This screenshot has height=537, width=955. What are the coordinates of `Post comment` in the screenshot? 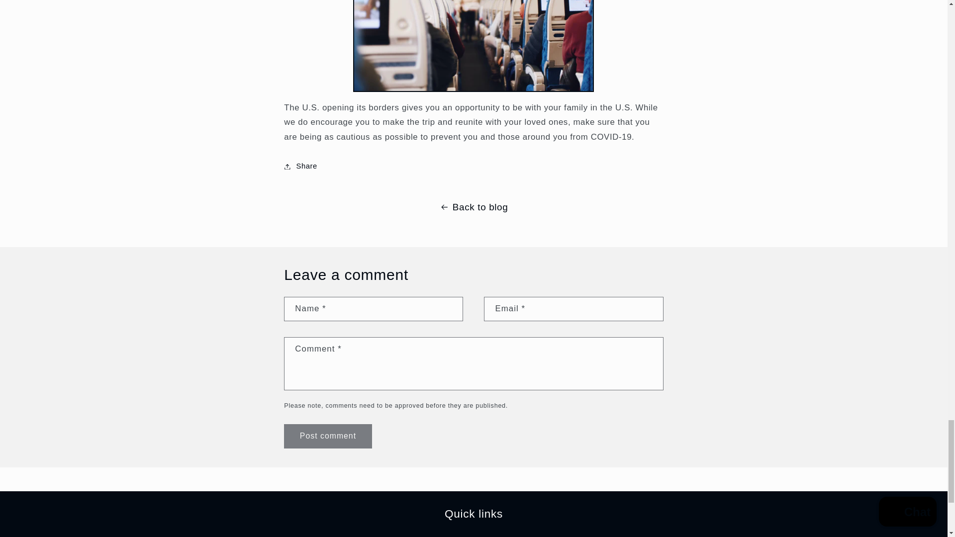 It's located at (327, 436).